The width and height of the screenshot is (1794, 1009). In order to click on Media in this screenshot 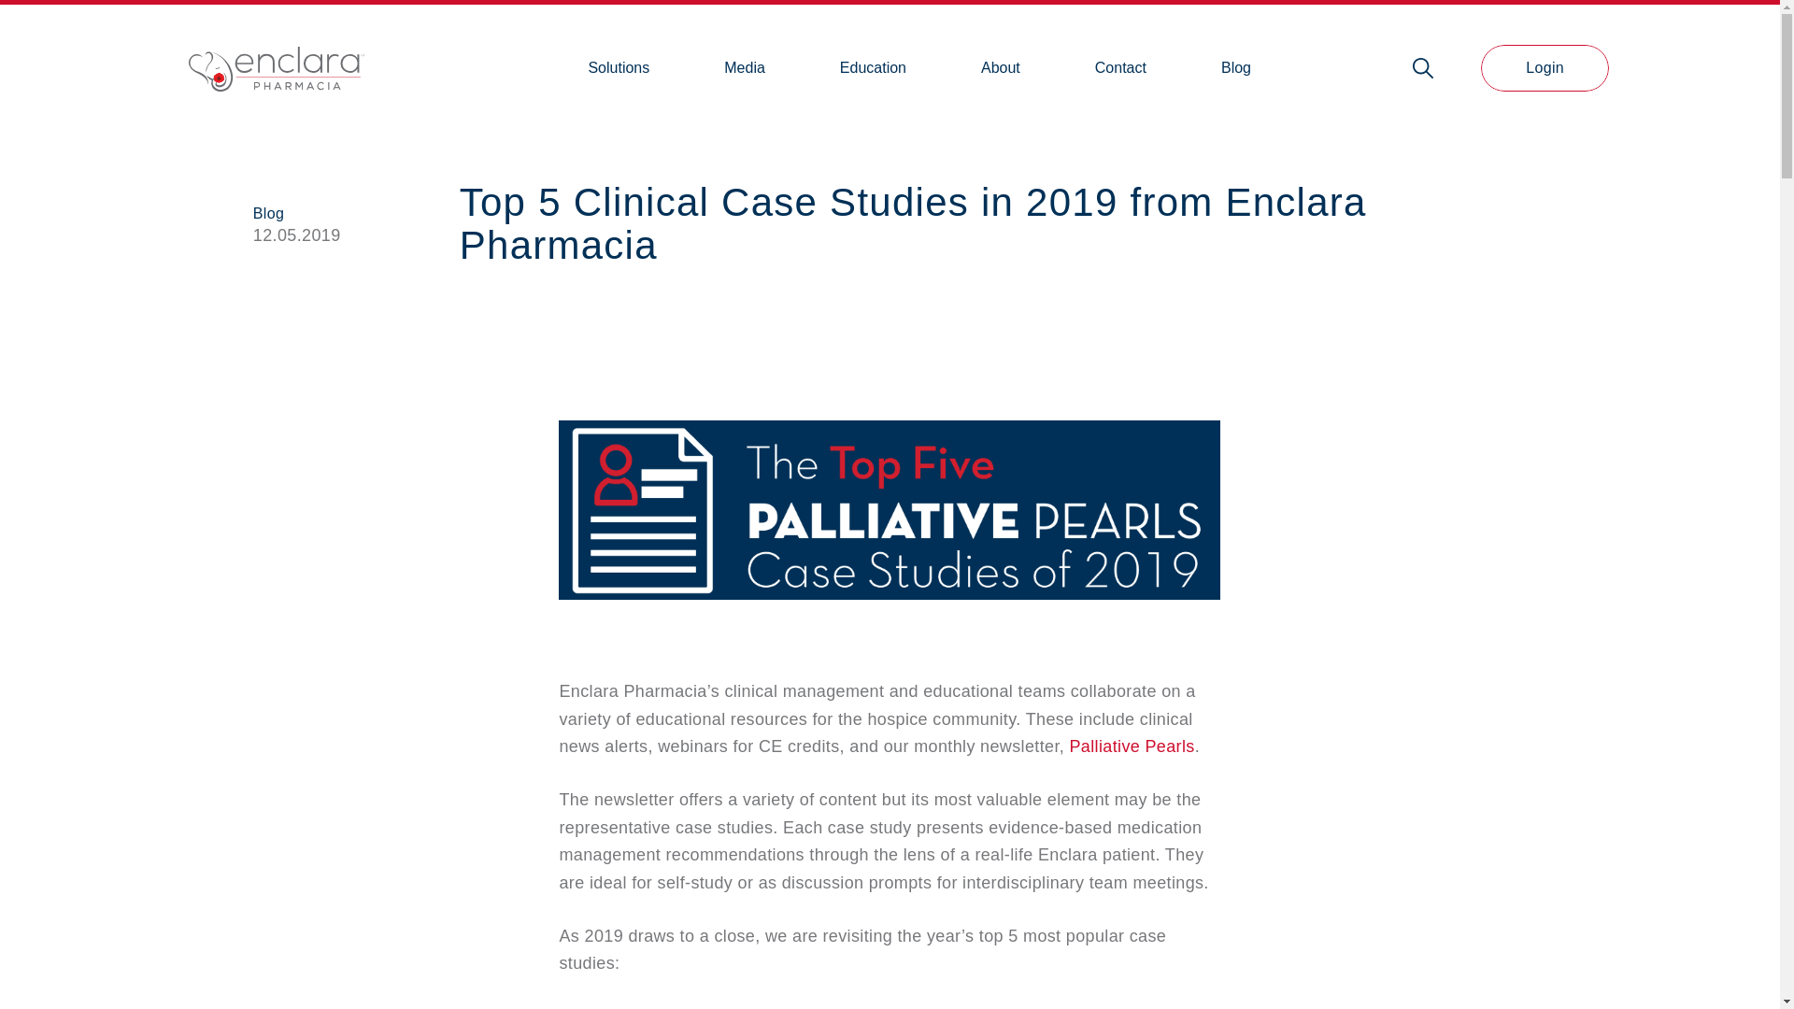, I will do `click(744, 68)`.